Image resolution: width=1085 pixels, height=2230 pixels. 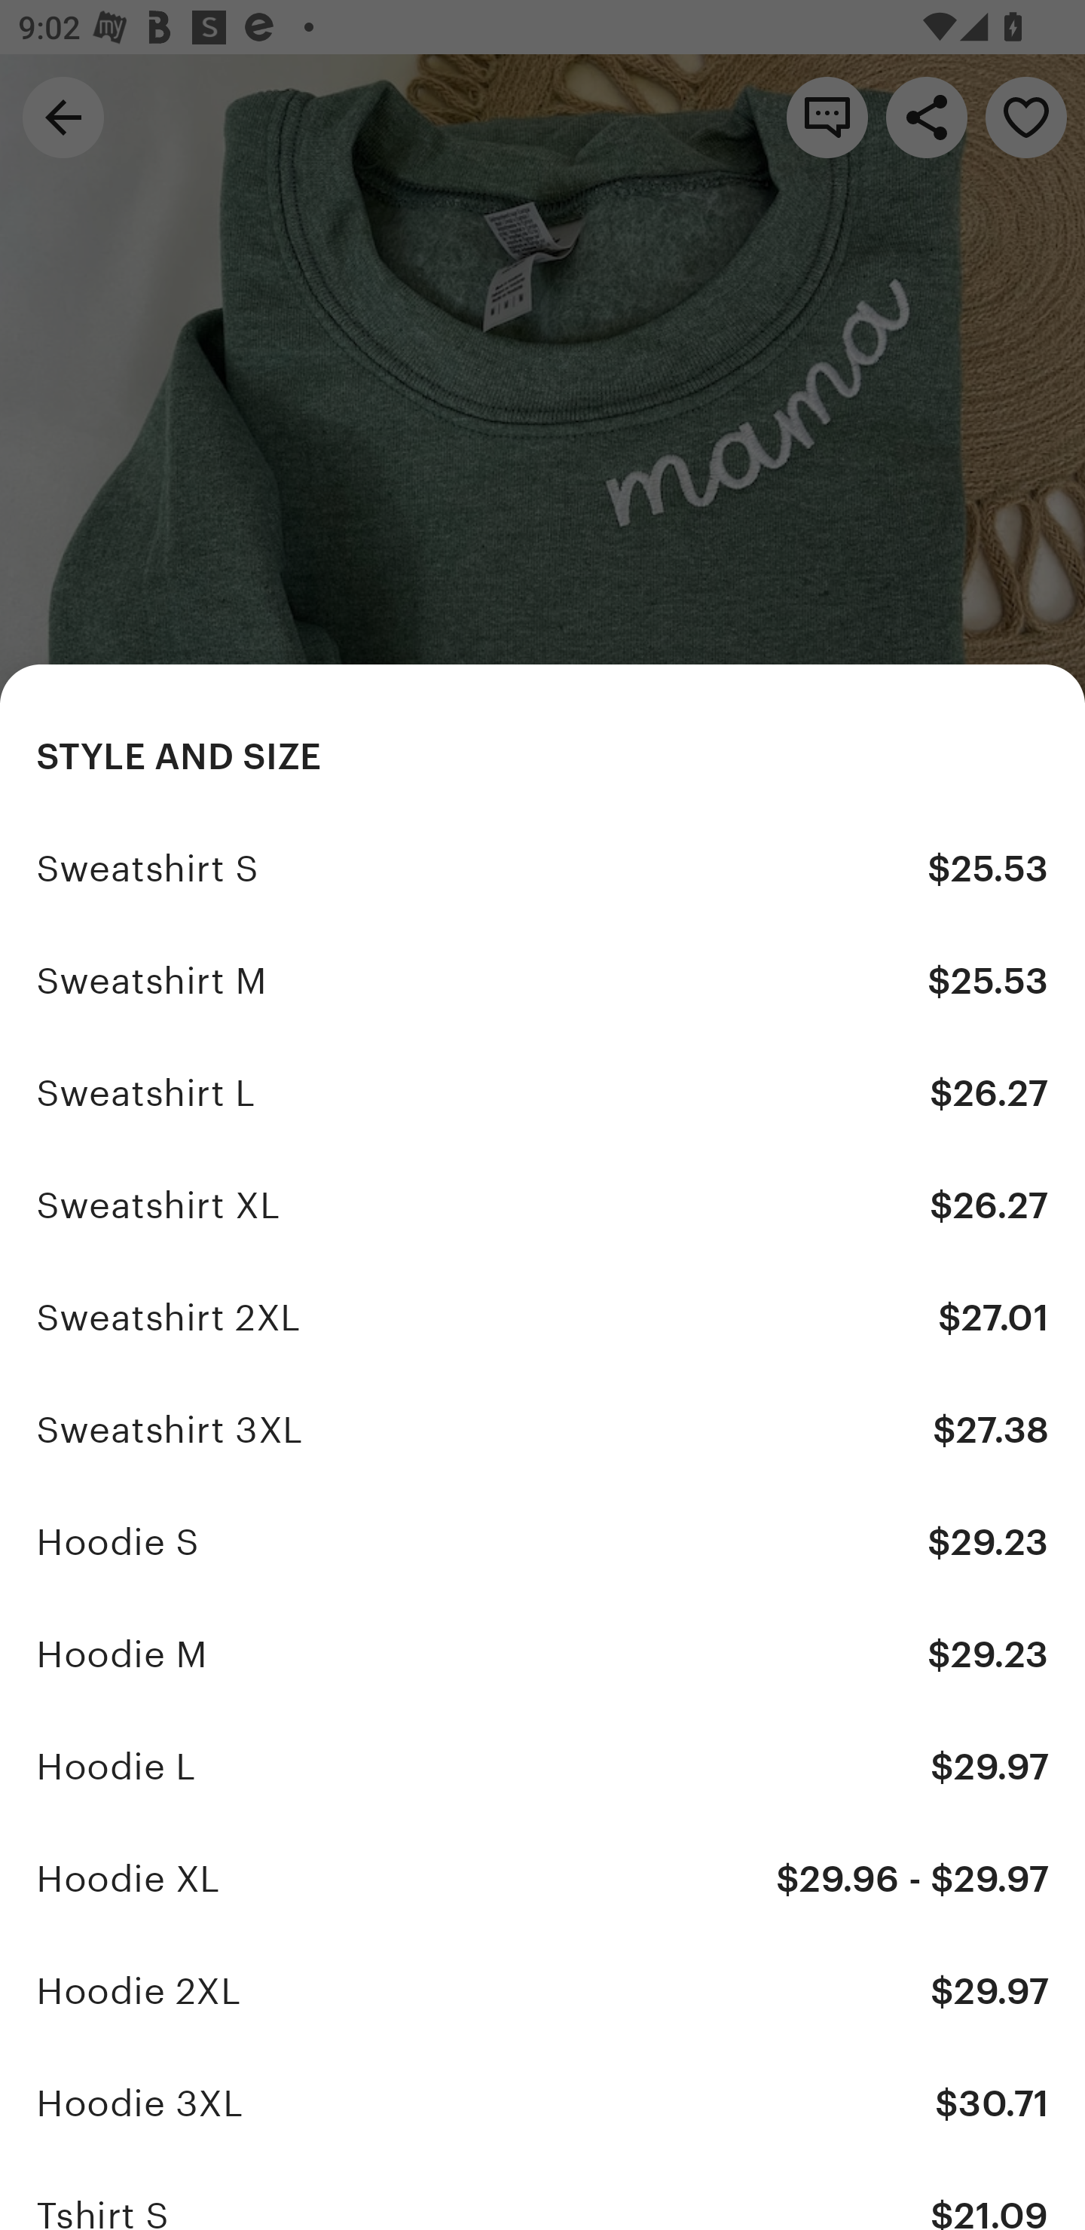 What do you see at coordinates (542, 1206) in the screenshot?
I see `Sweatshirt XL $26.27` at bounding box center [542, 1206].